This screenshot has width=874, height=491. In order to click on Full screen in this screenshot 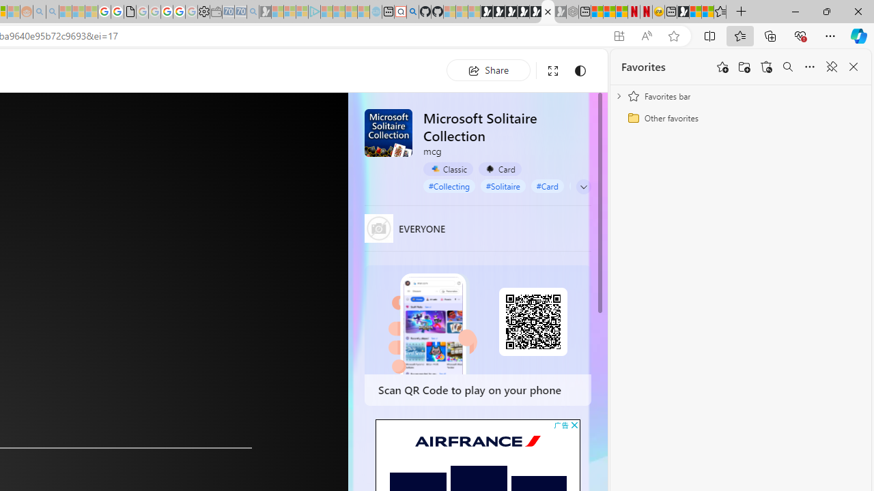, I will do `click(553, 71)`.